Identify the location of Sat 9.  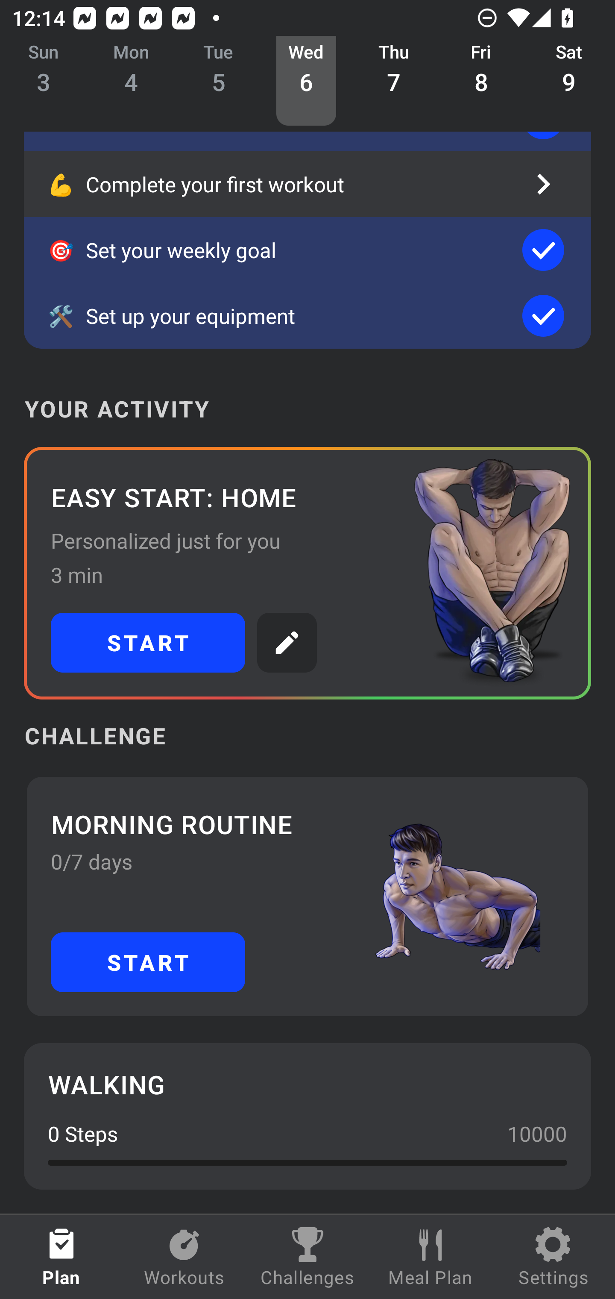
(569, 81).